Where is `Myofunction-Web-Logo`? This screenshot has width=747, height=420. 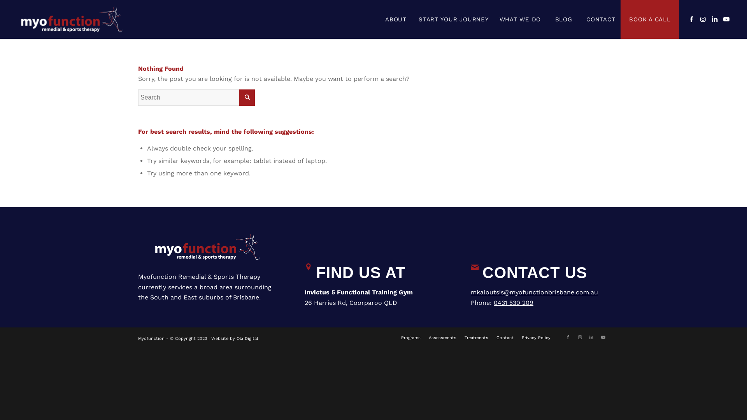
Myofunction-Web-Logo is located at coordinates (72, 19).